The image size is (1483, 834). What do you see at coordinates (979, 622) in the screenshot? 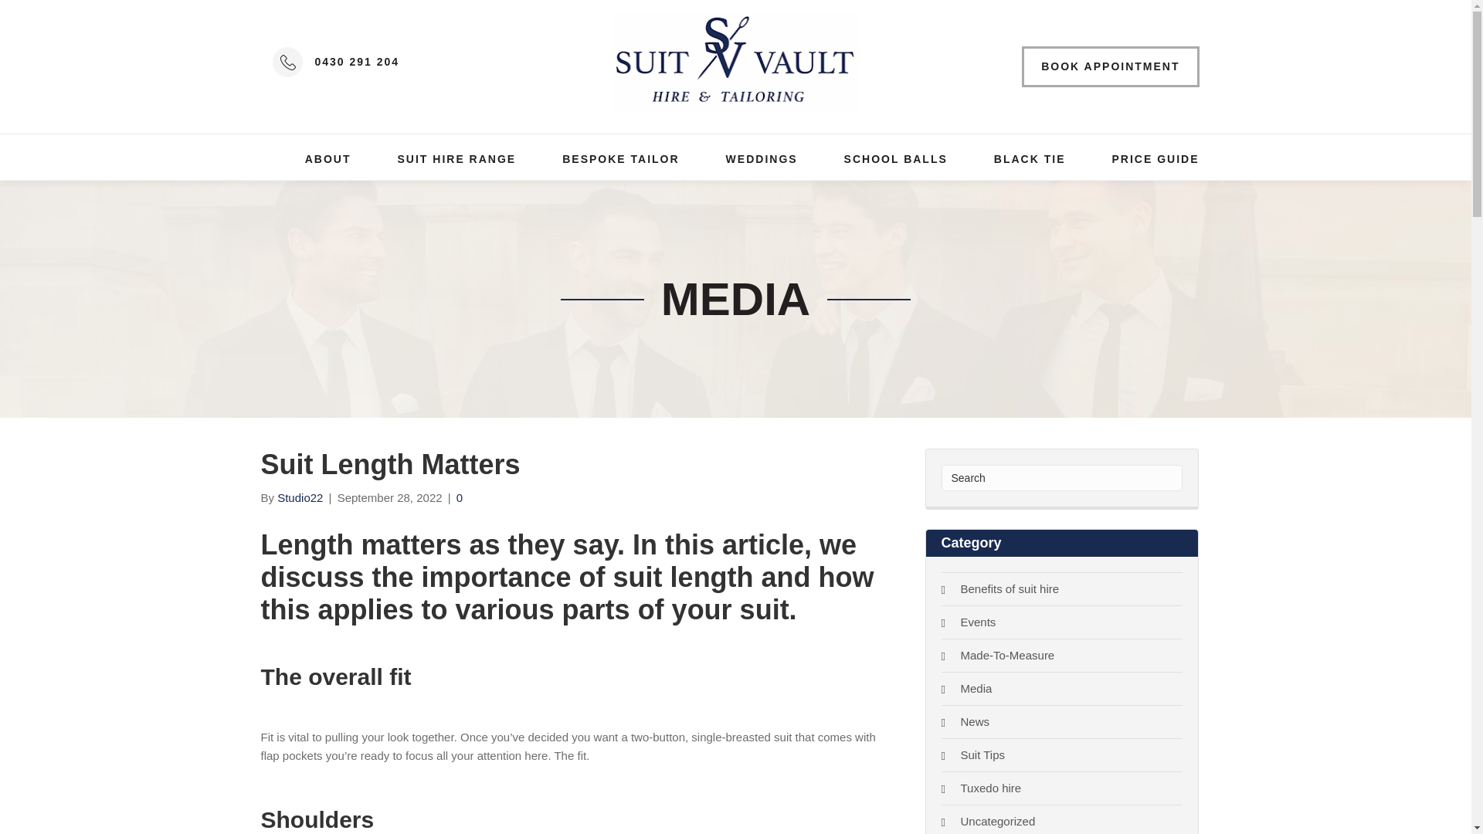
I see `Events` at bounding box center [979, 622].